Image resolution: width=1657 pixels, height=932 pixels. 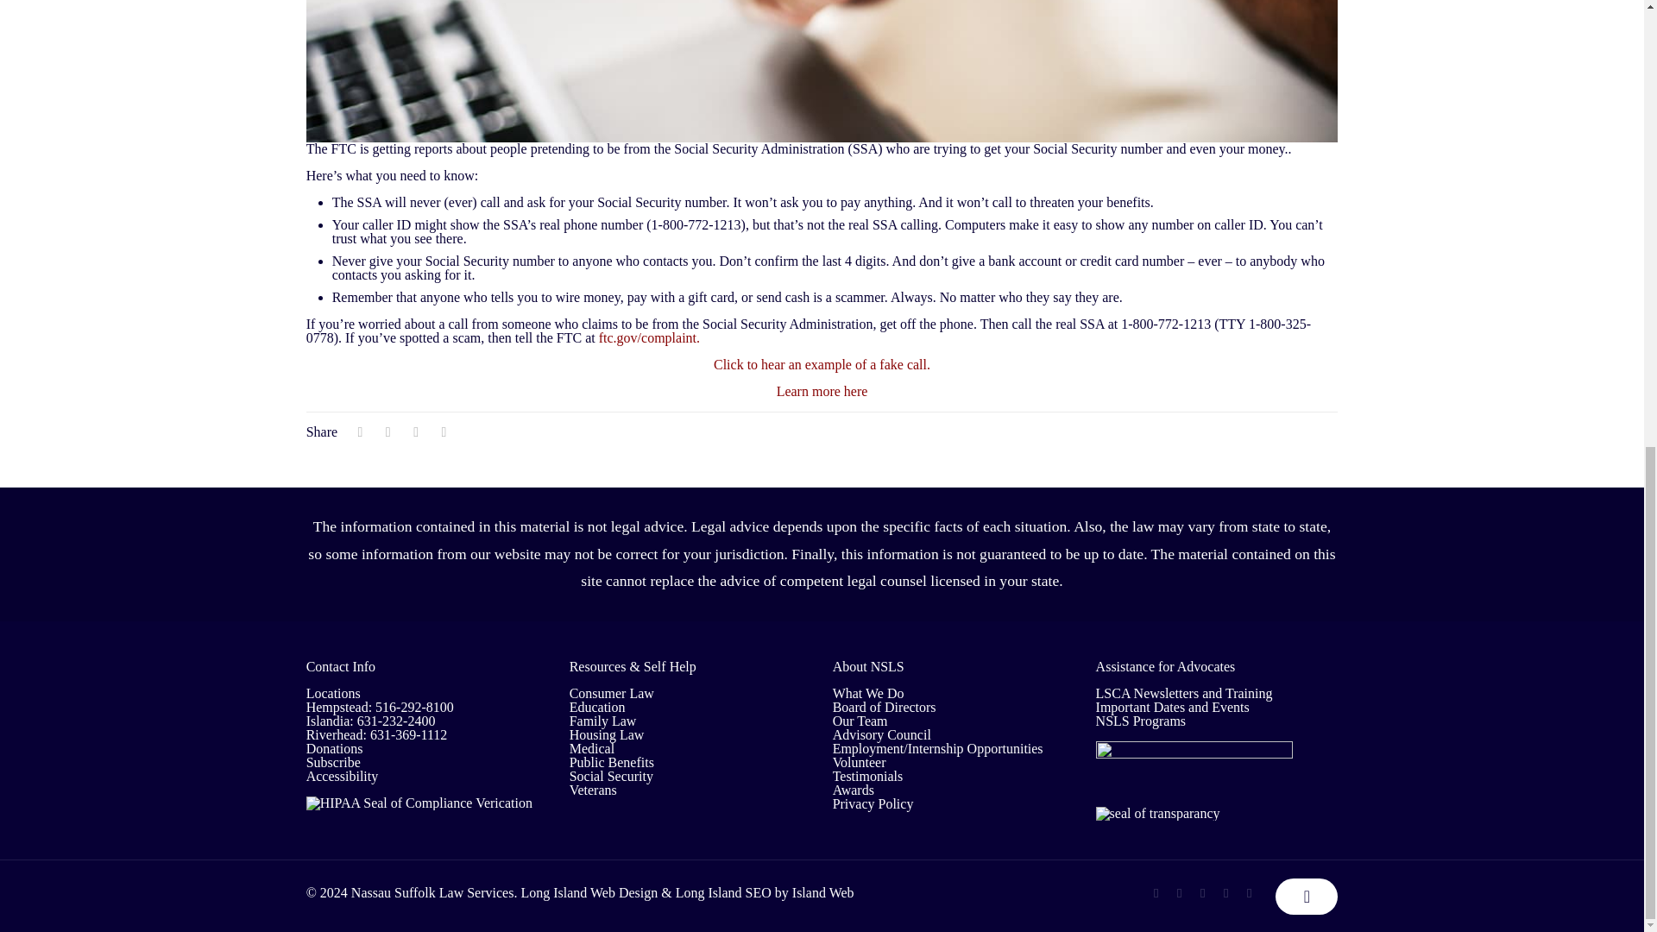 I want to click on Click to hear an example of a fake call., so click(x=822, y=364).